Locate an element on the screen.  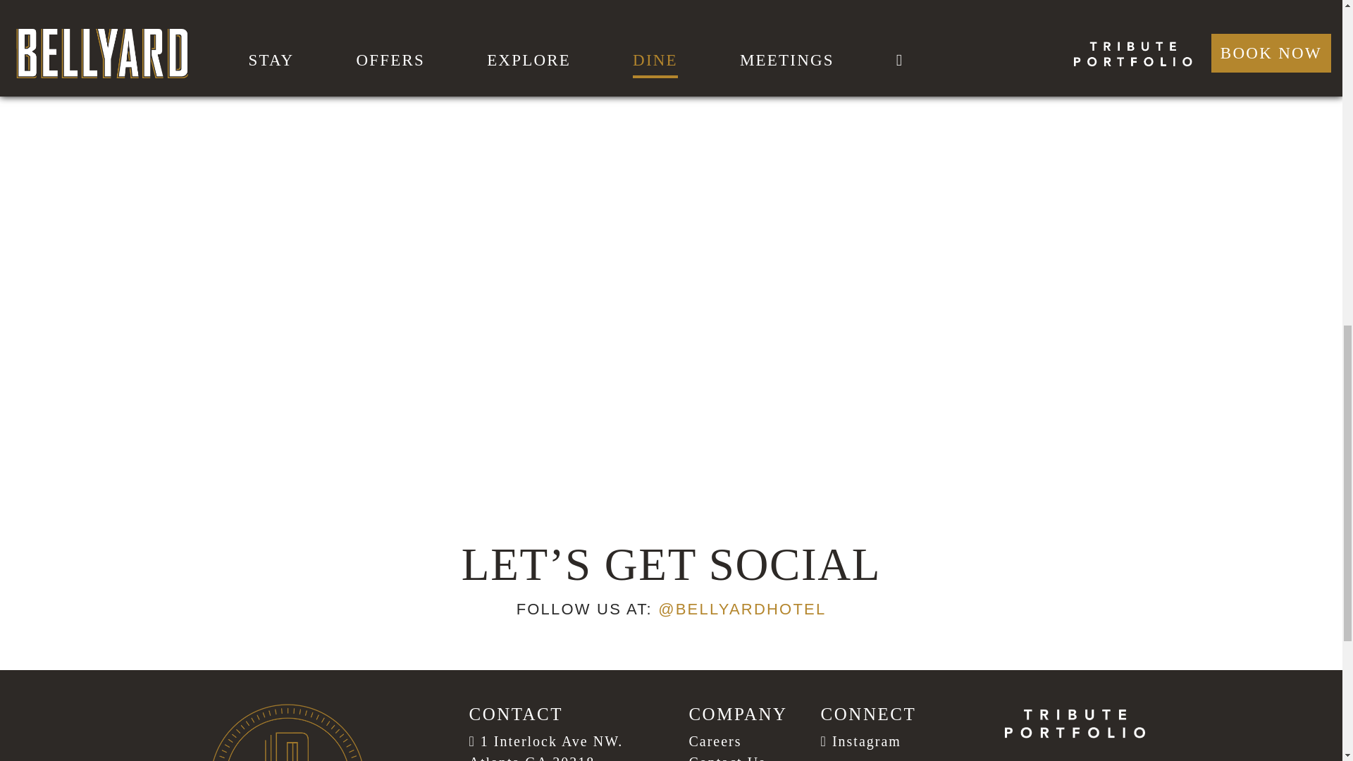
Instagram is located at coordinates (861, 741).